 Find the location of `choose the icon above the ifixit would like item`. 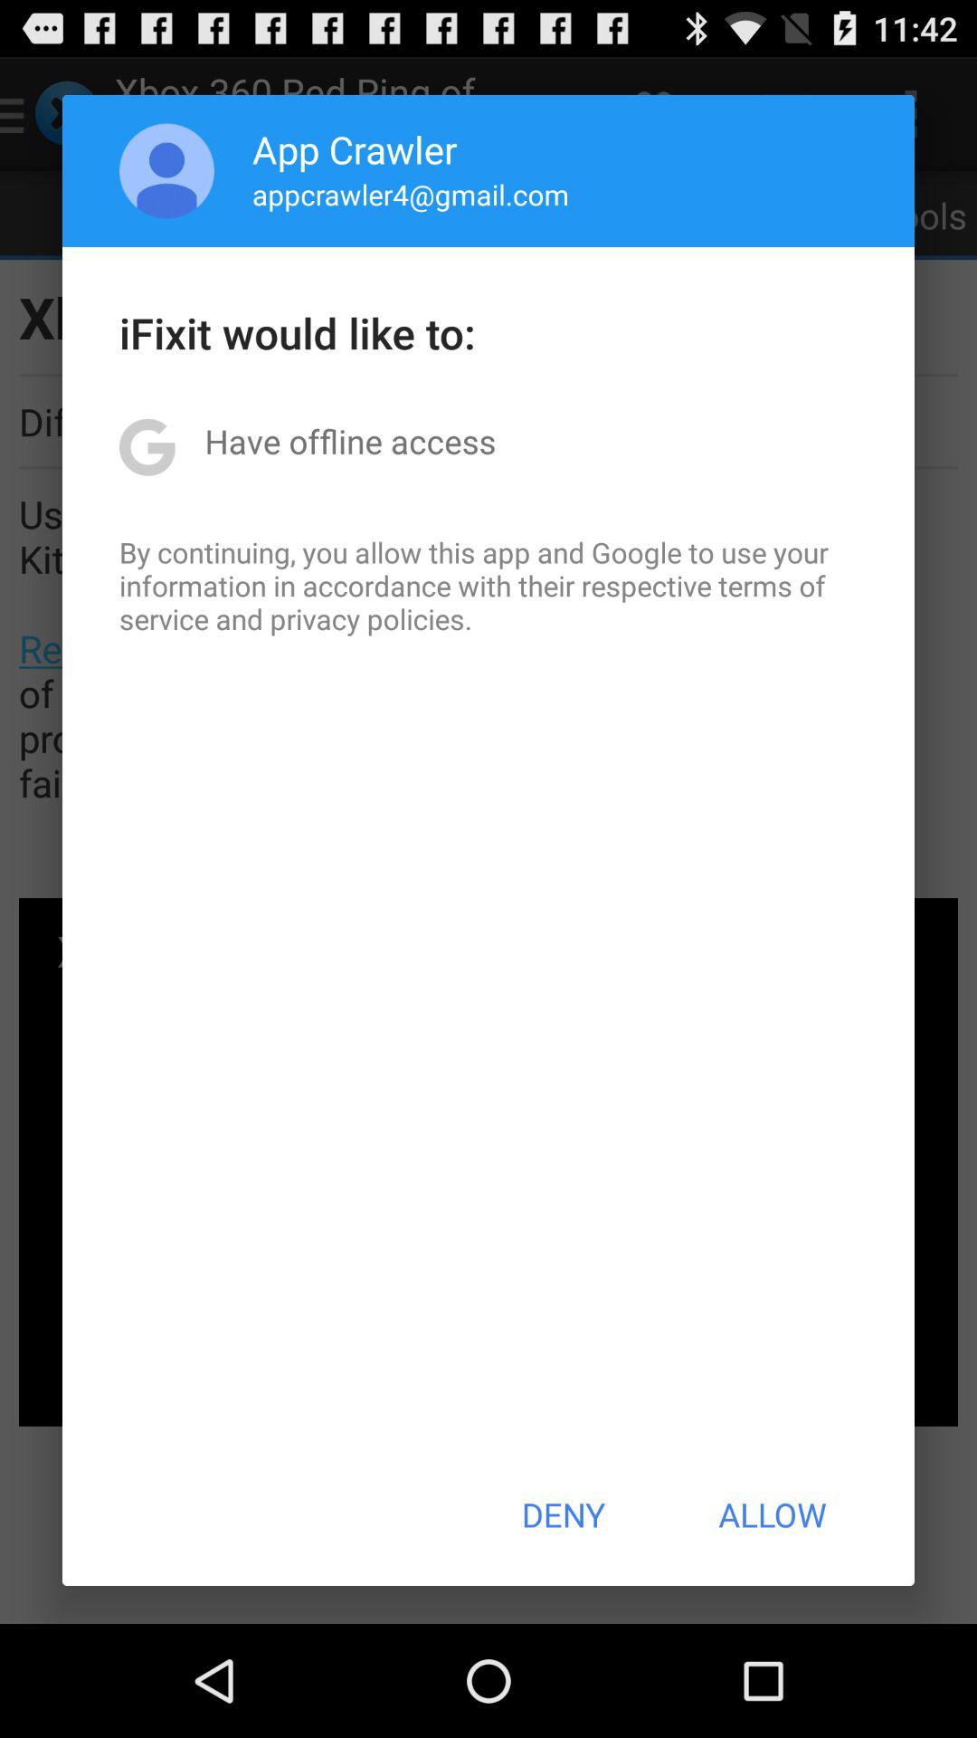

choose the icon above the ifixit would like item is located at coordinates (166, 170).